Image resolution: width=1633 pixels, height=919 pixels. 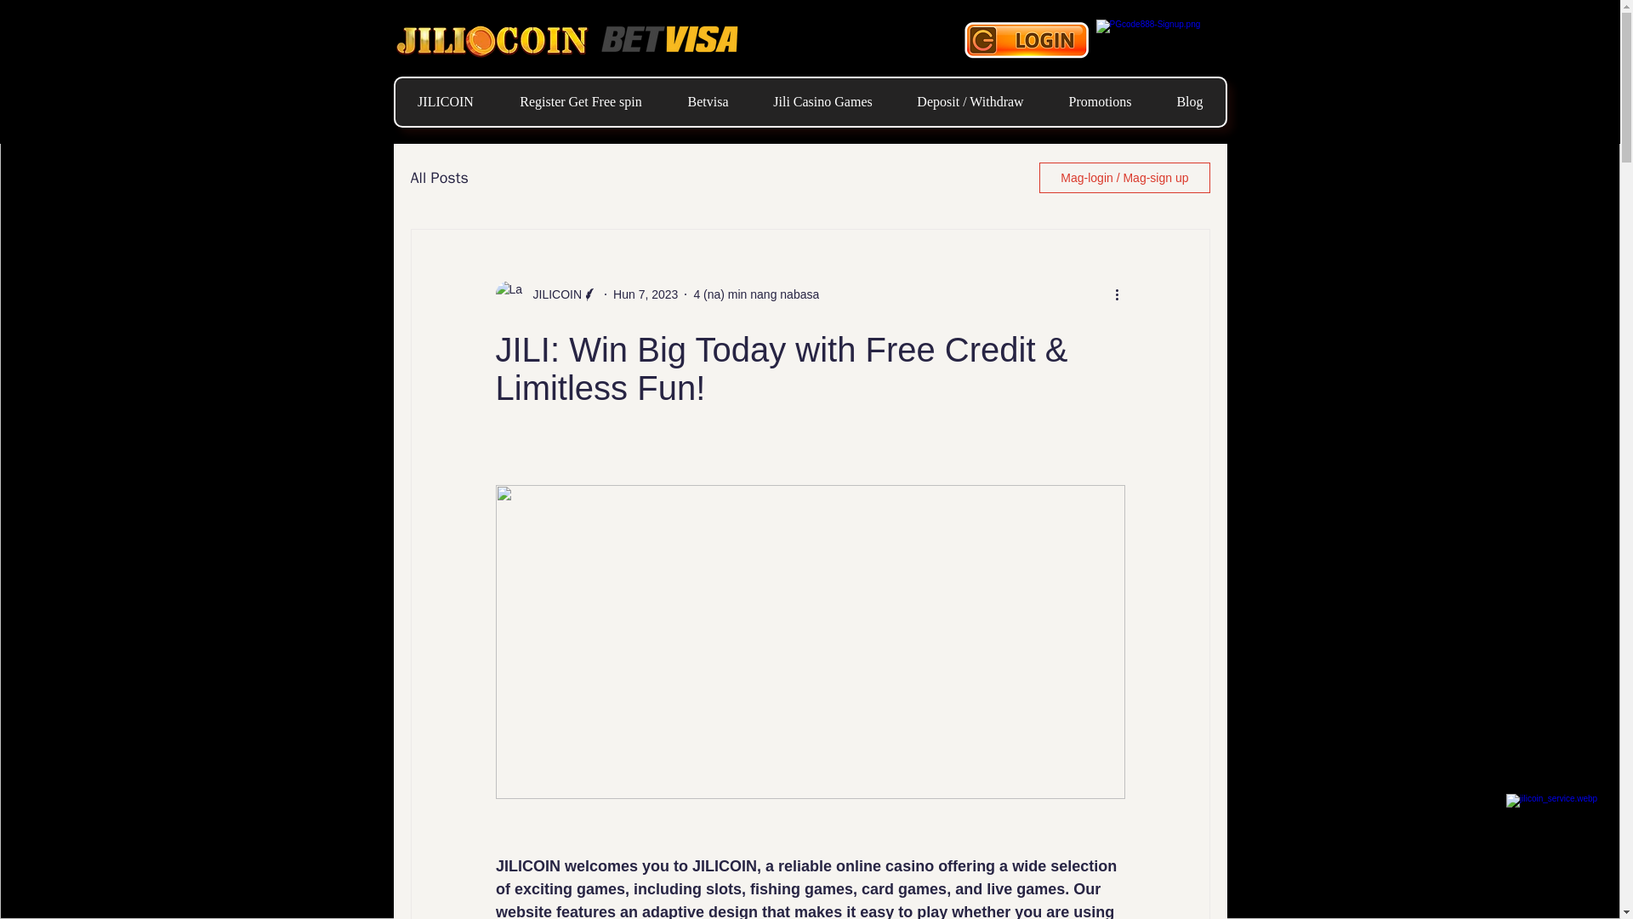 I want to click on Hun 7, 2023, so click(x=645, y=294).